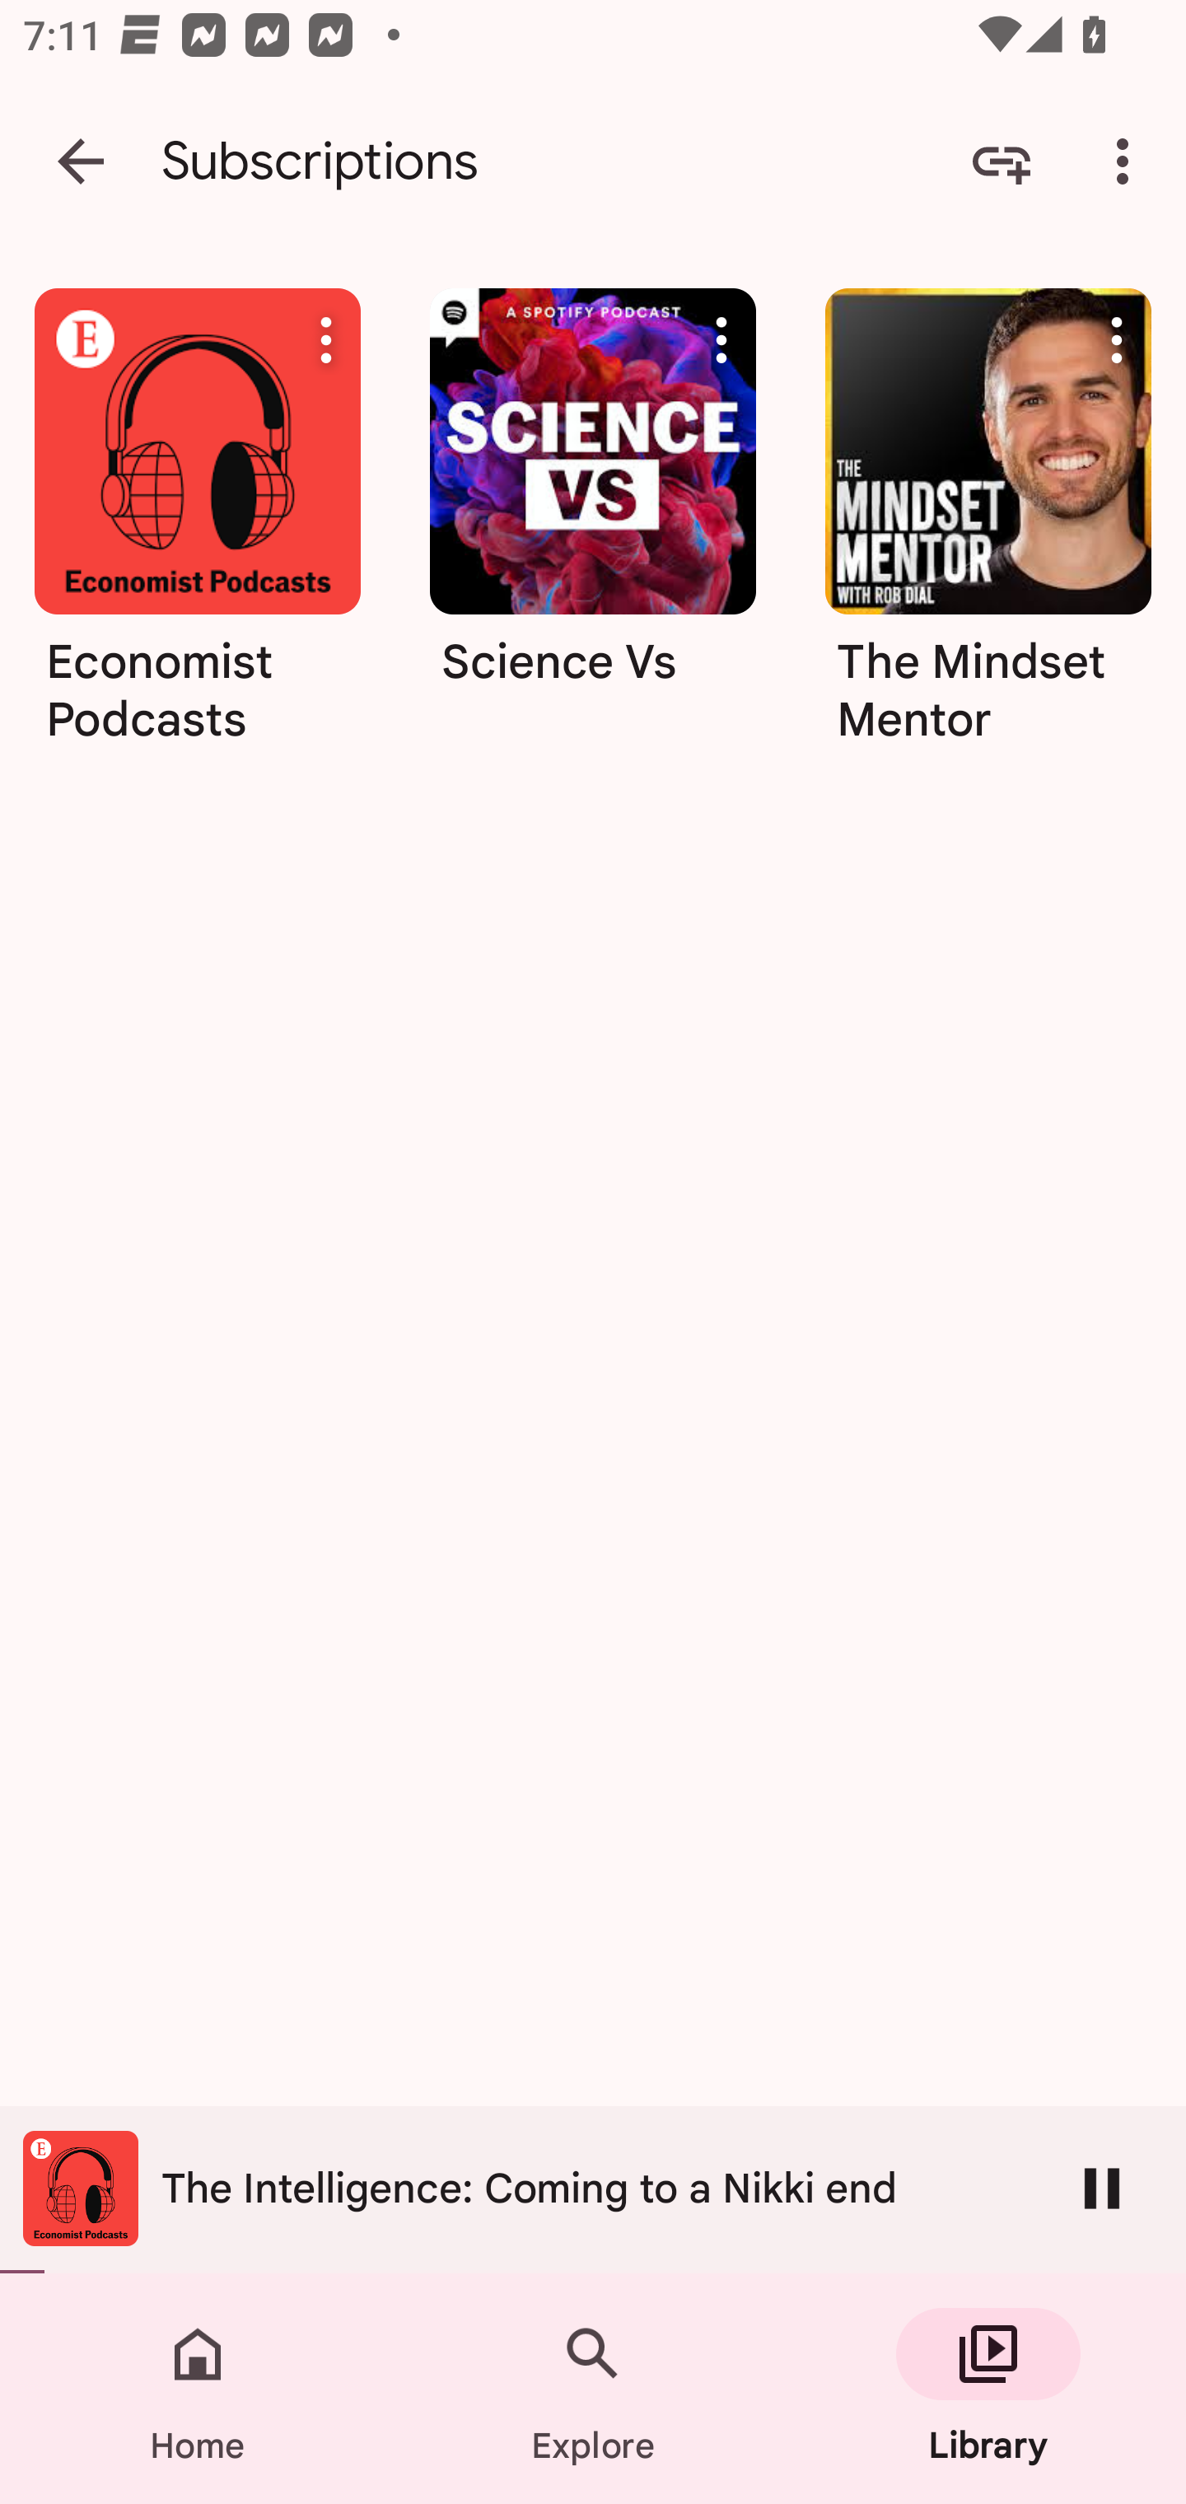  I want to click on More actions, so click(326, 340).